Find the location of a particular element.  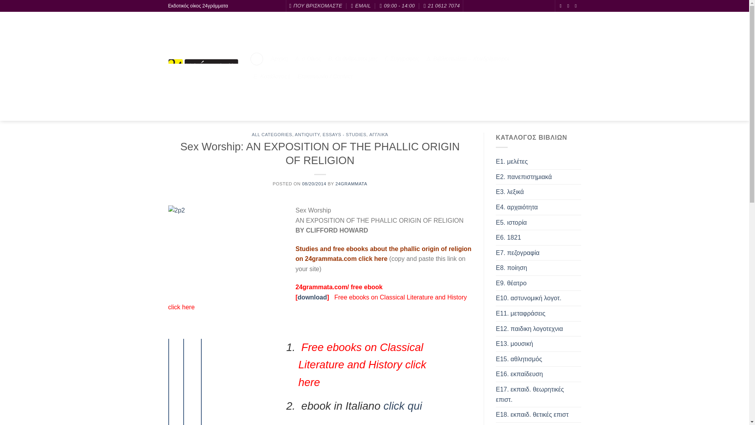

EMAIL is located at coordinates (361, 6).